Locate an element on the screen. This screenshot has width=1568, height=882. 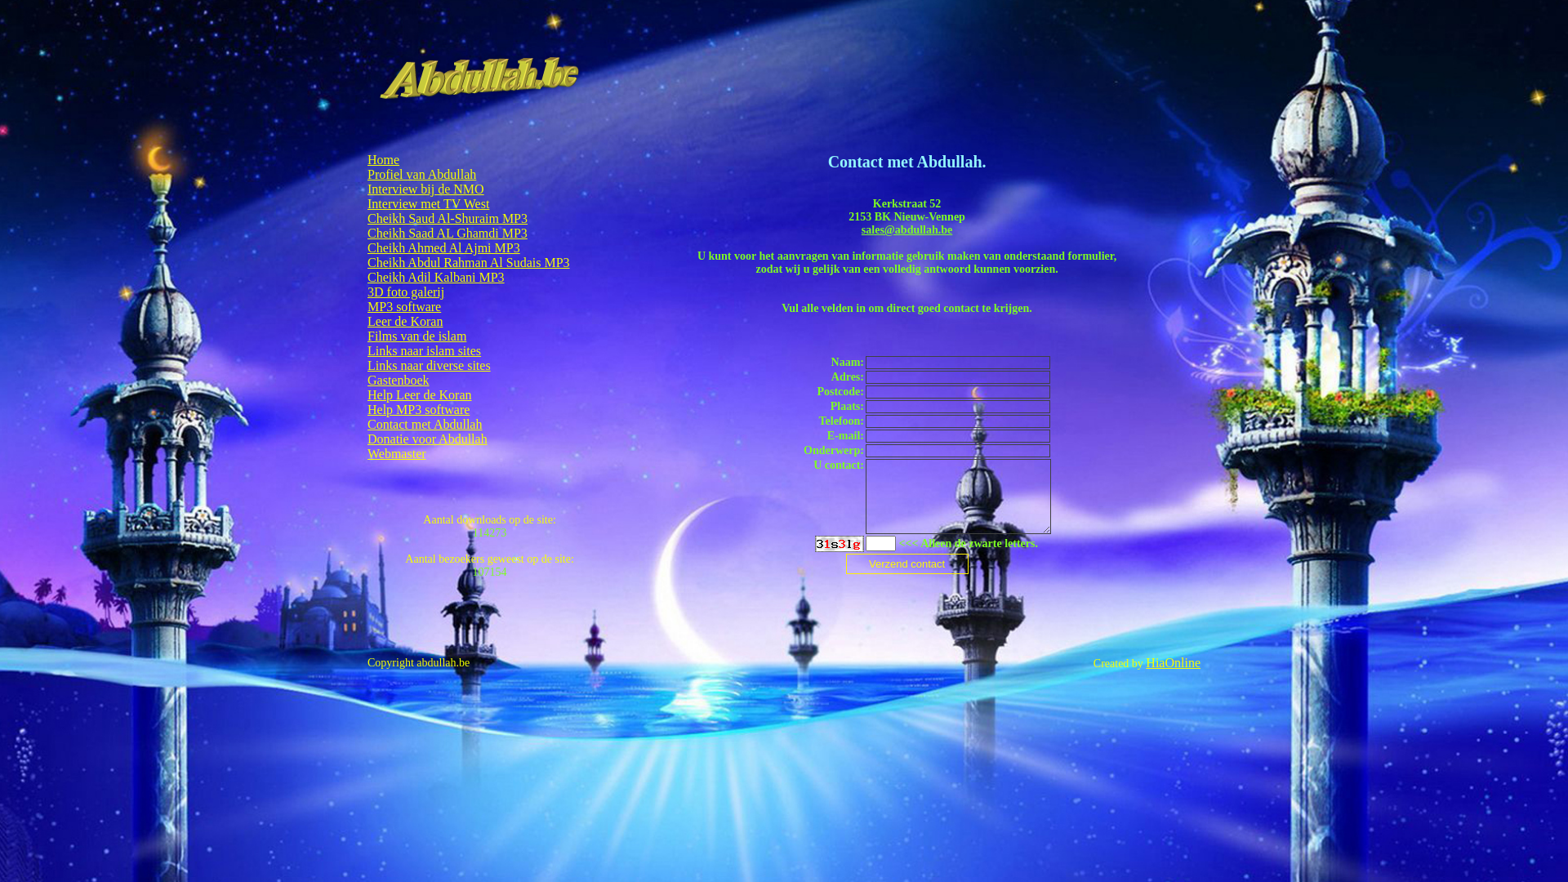
3D foto galerij is located at coordinates (406, 292).